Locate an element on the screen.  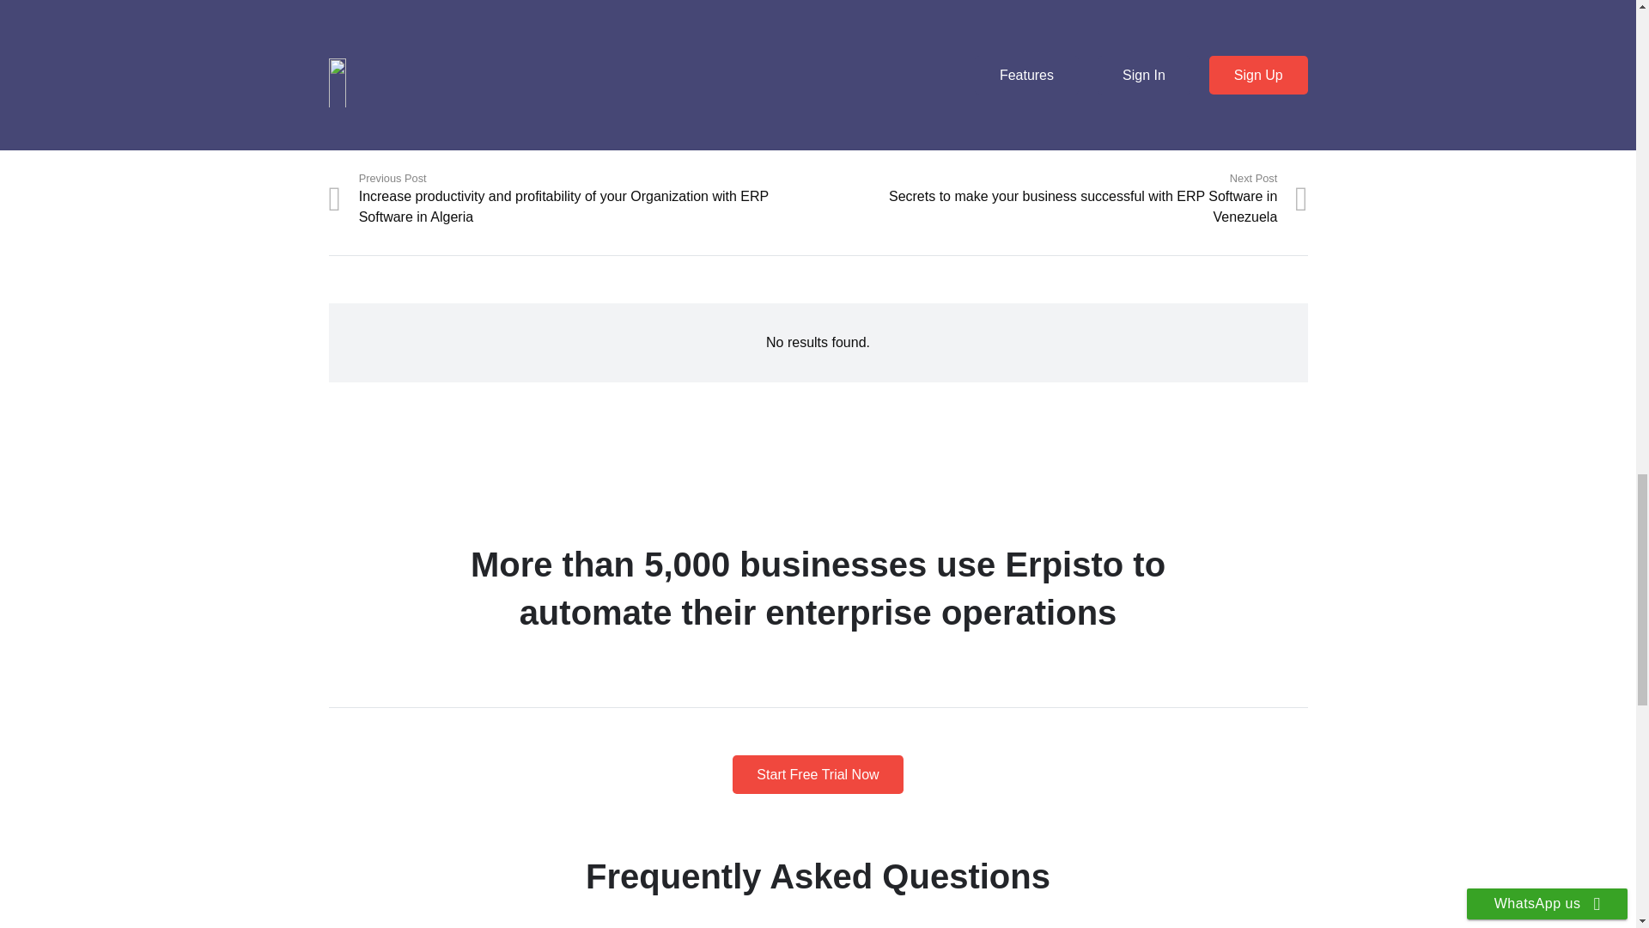
Pin this is located at coordinates (525, 113).